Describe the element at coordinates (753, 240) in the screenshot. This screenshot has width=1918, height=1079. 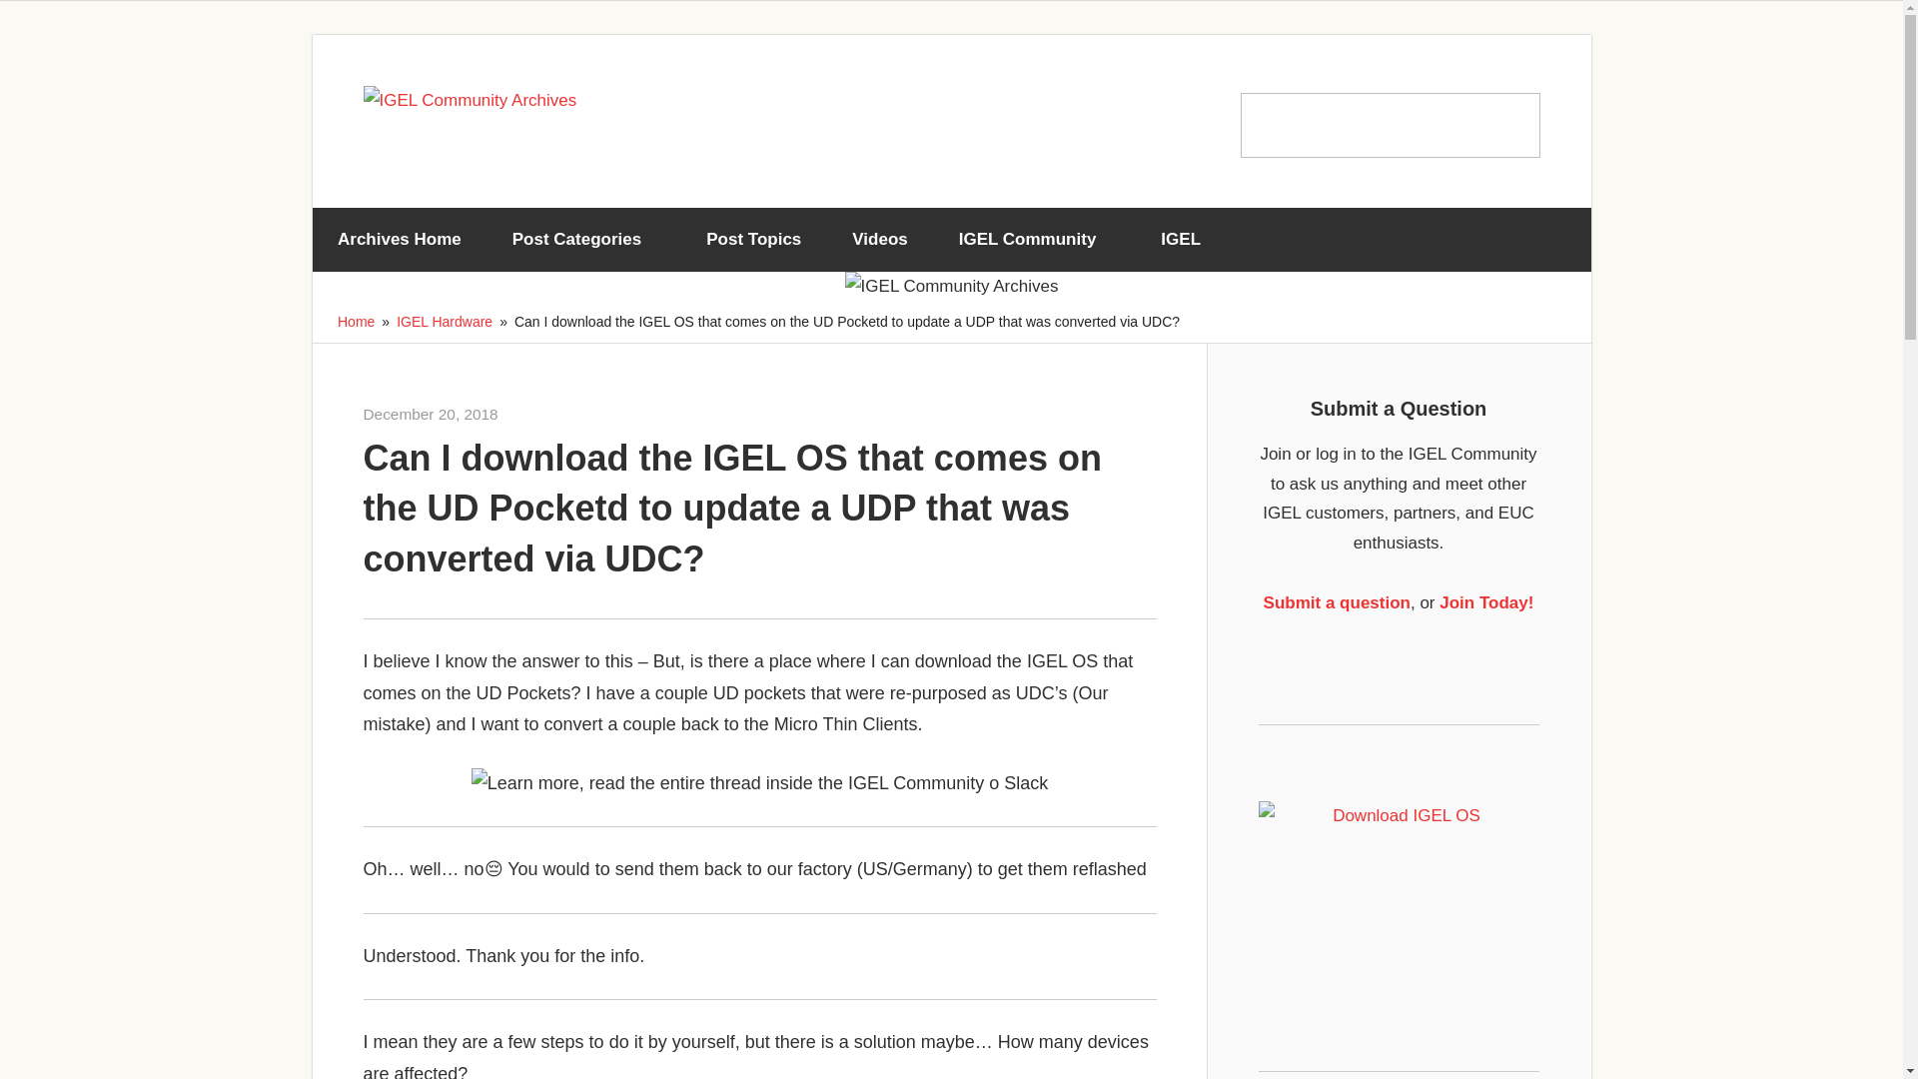
I see `Post Topics` at that location.